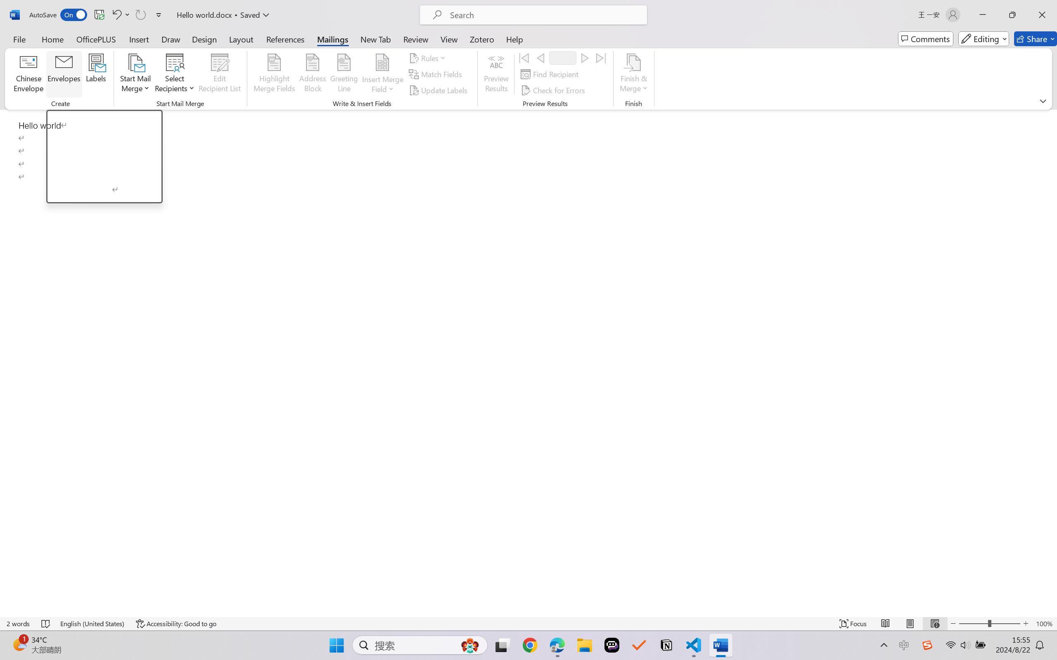  Describe the element at coordinates (59, 15) in the screenshot. I see `AutoSave` at that location.